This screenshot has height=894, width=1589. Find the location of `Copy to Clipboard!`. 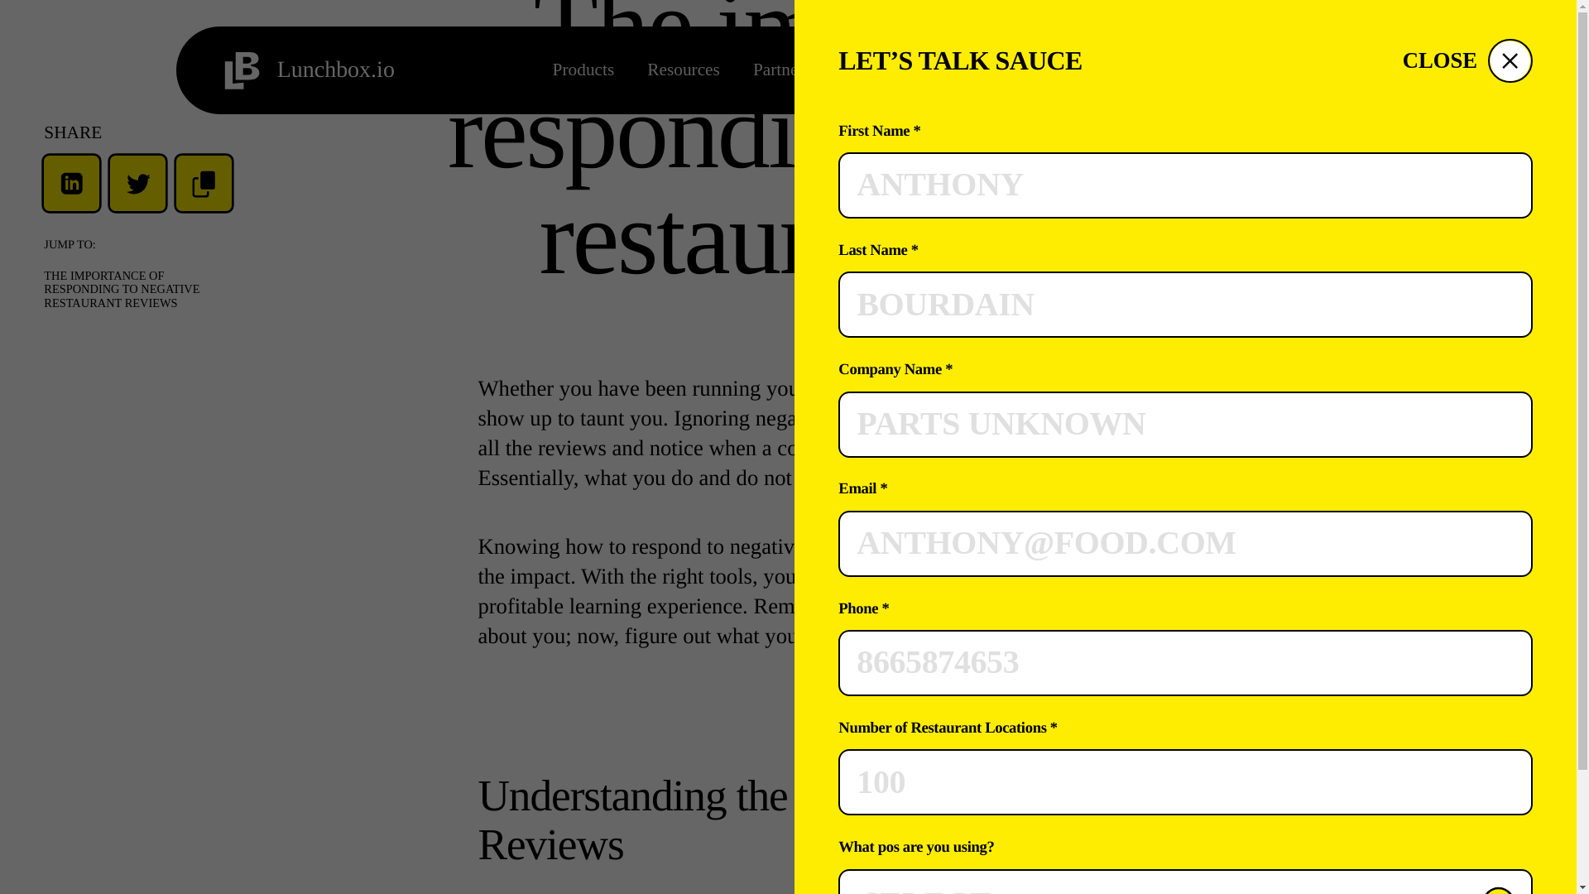

Copy to Clipboard! is located at coordinates (204, 35).